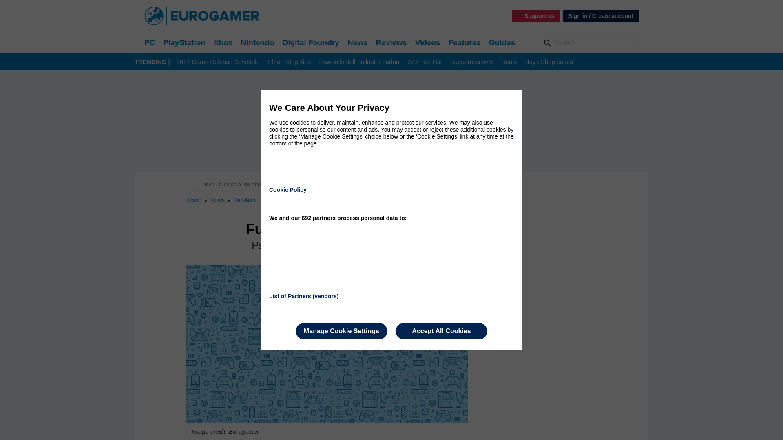 The height and width of the screenshot is (440, 783). What do you see at coordinates (245, 200) in the screenshot?
I see `Full Auto` at bounding box center [245, 200].